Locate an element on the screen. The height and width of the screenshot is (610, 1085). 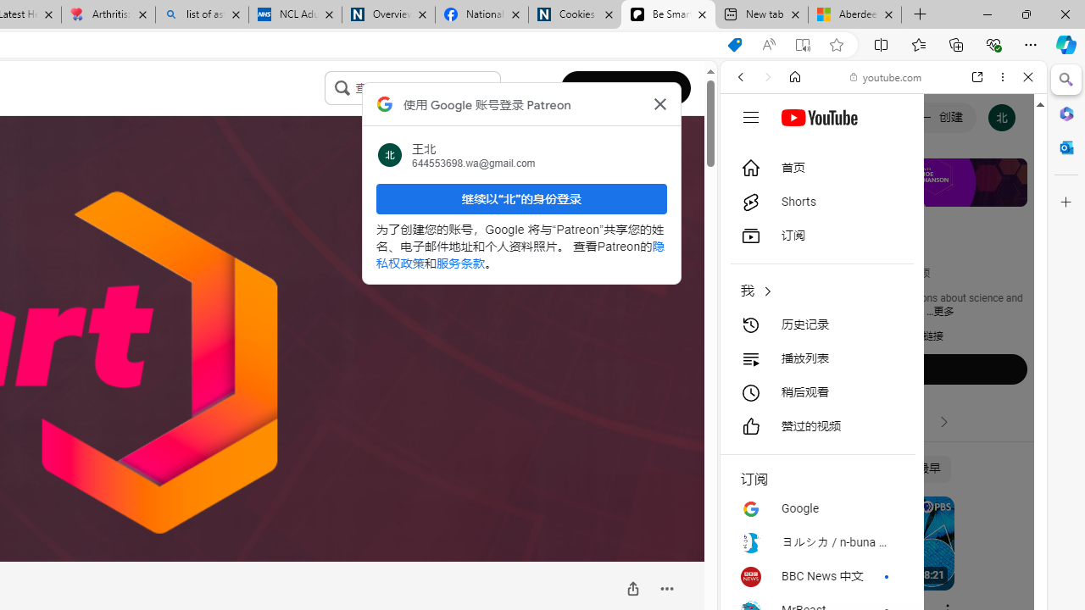
Close Outlook pane is located at coordinates (1066, 147).